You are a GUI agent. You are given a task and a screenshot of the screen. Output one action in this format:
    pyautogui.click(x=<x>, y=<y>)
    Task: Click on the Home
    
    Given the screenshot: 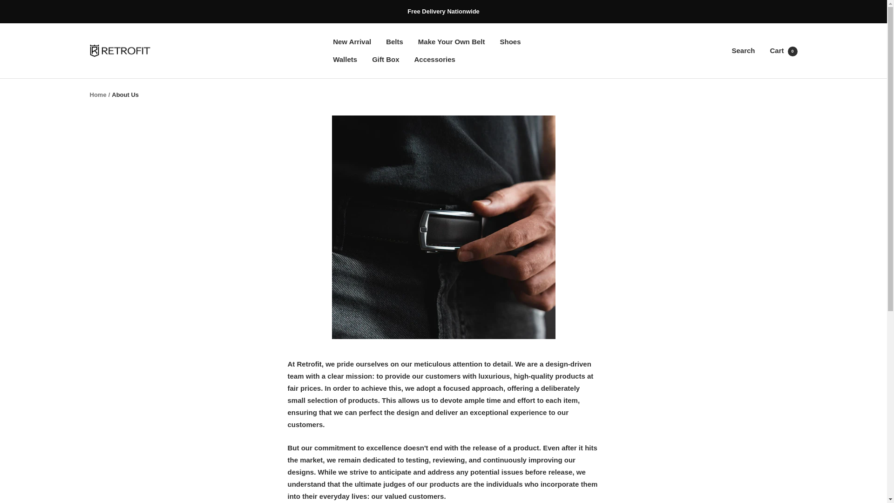 What is the action you would take?
    pyautogui.click(x=783, y=50)
    